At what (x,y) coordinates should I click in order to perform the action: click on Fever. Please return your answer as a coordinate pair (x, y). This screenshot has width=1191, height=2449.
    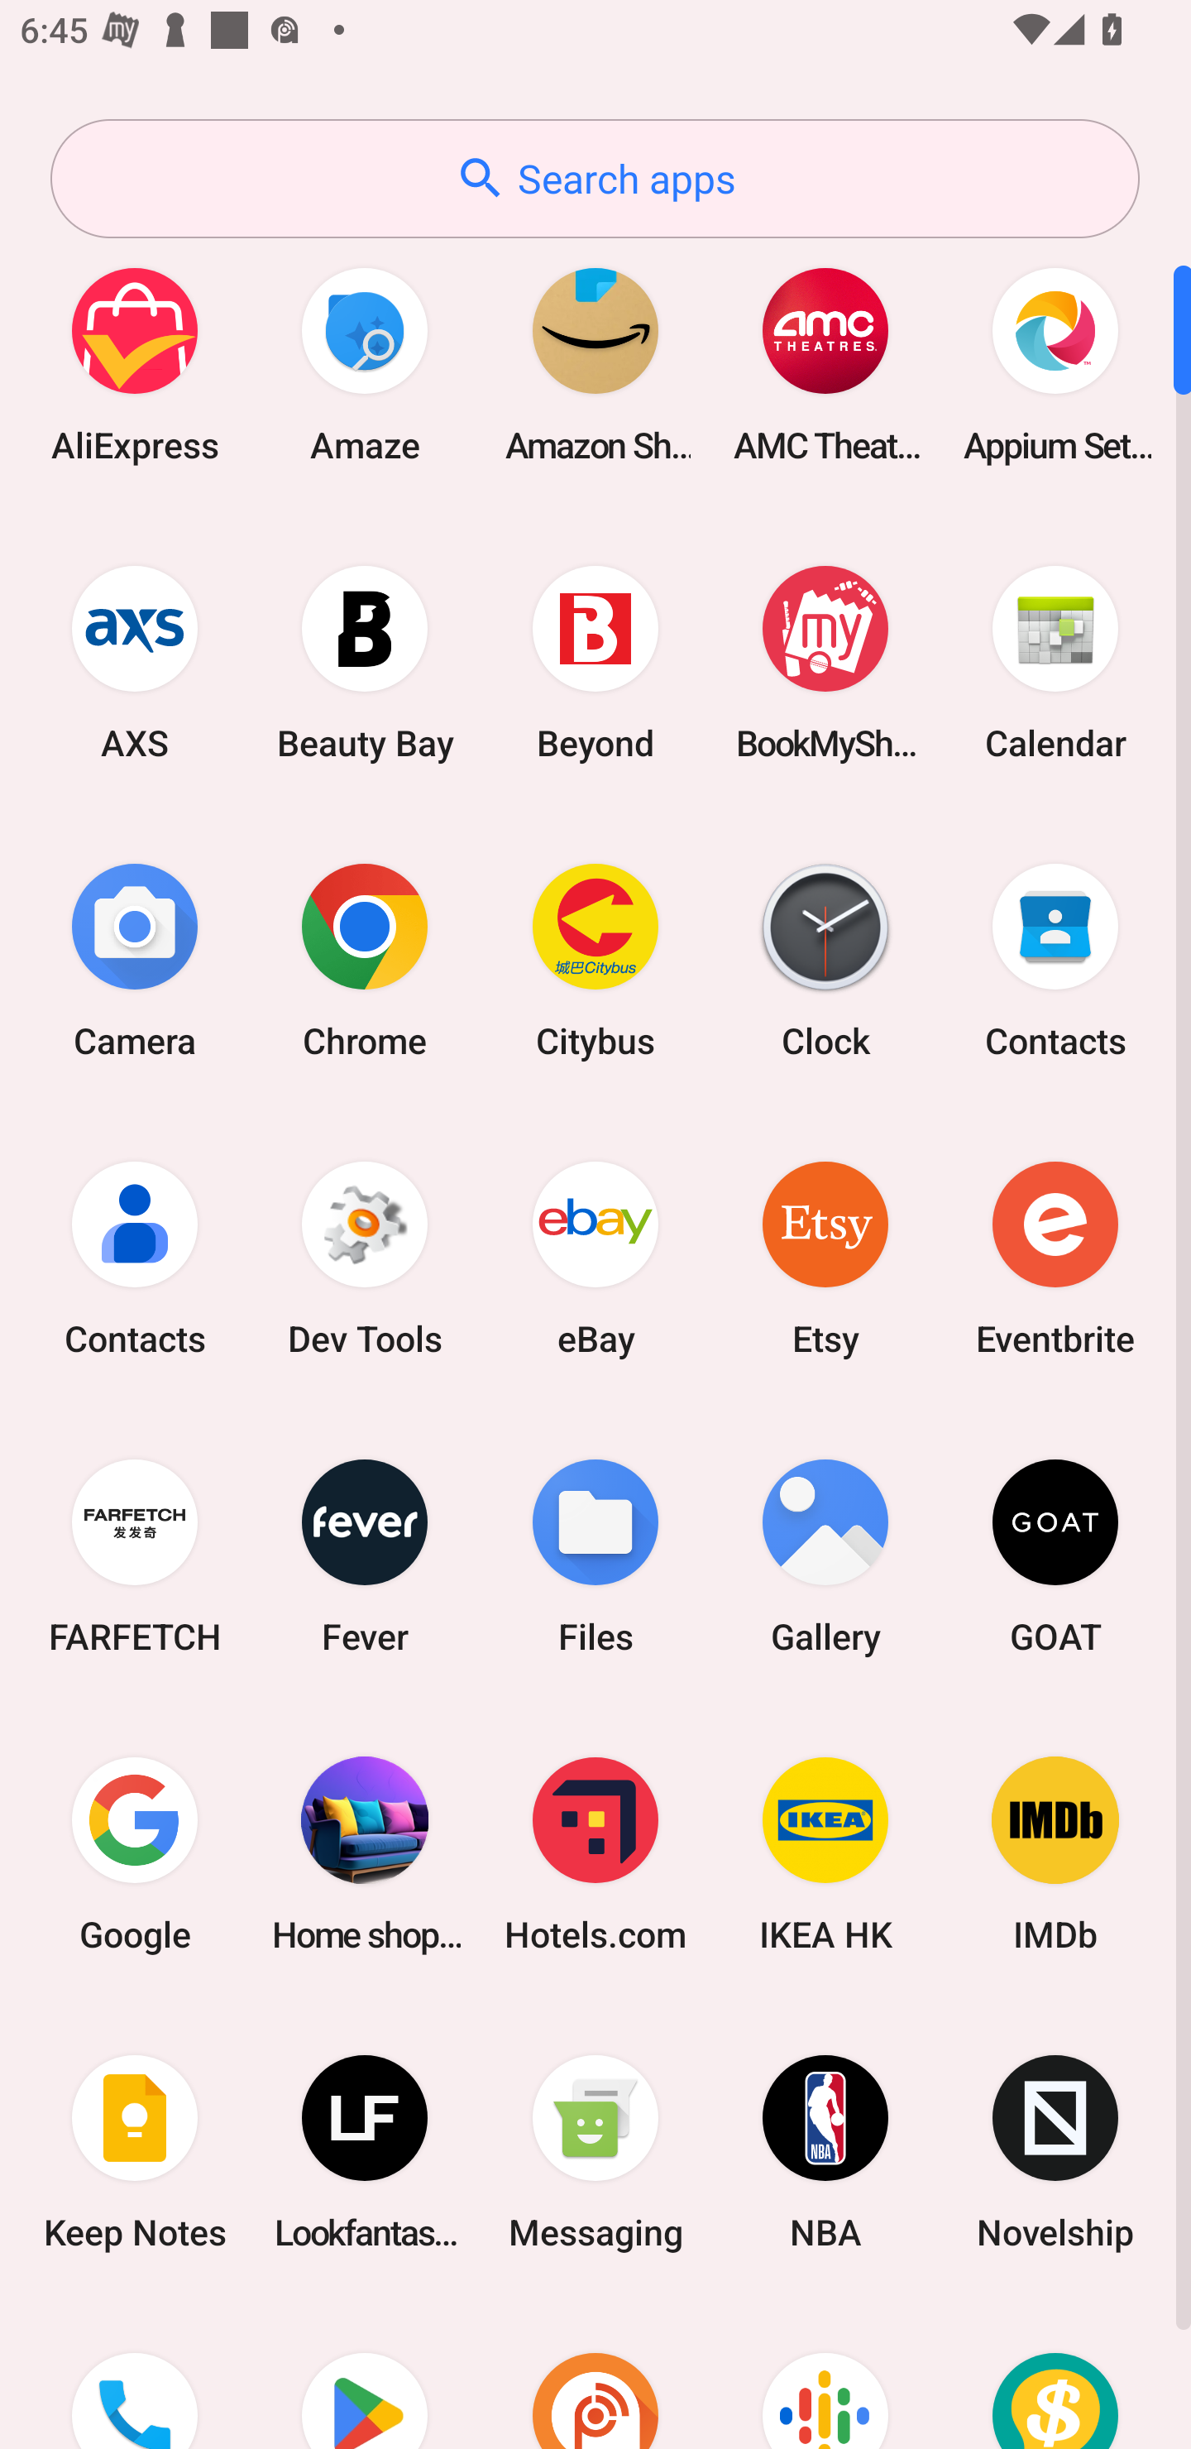
    Looking at the image, I should click on (365, 1555).